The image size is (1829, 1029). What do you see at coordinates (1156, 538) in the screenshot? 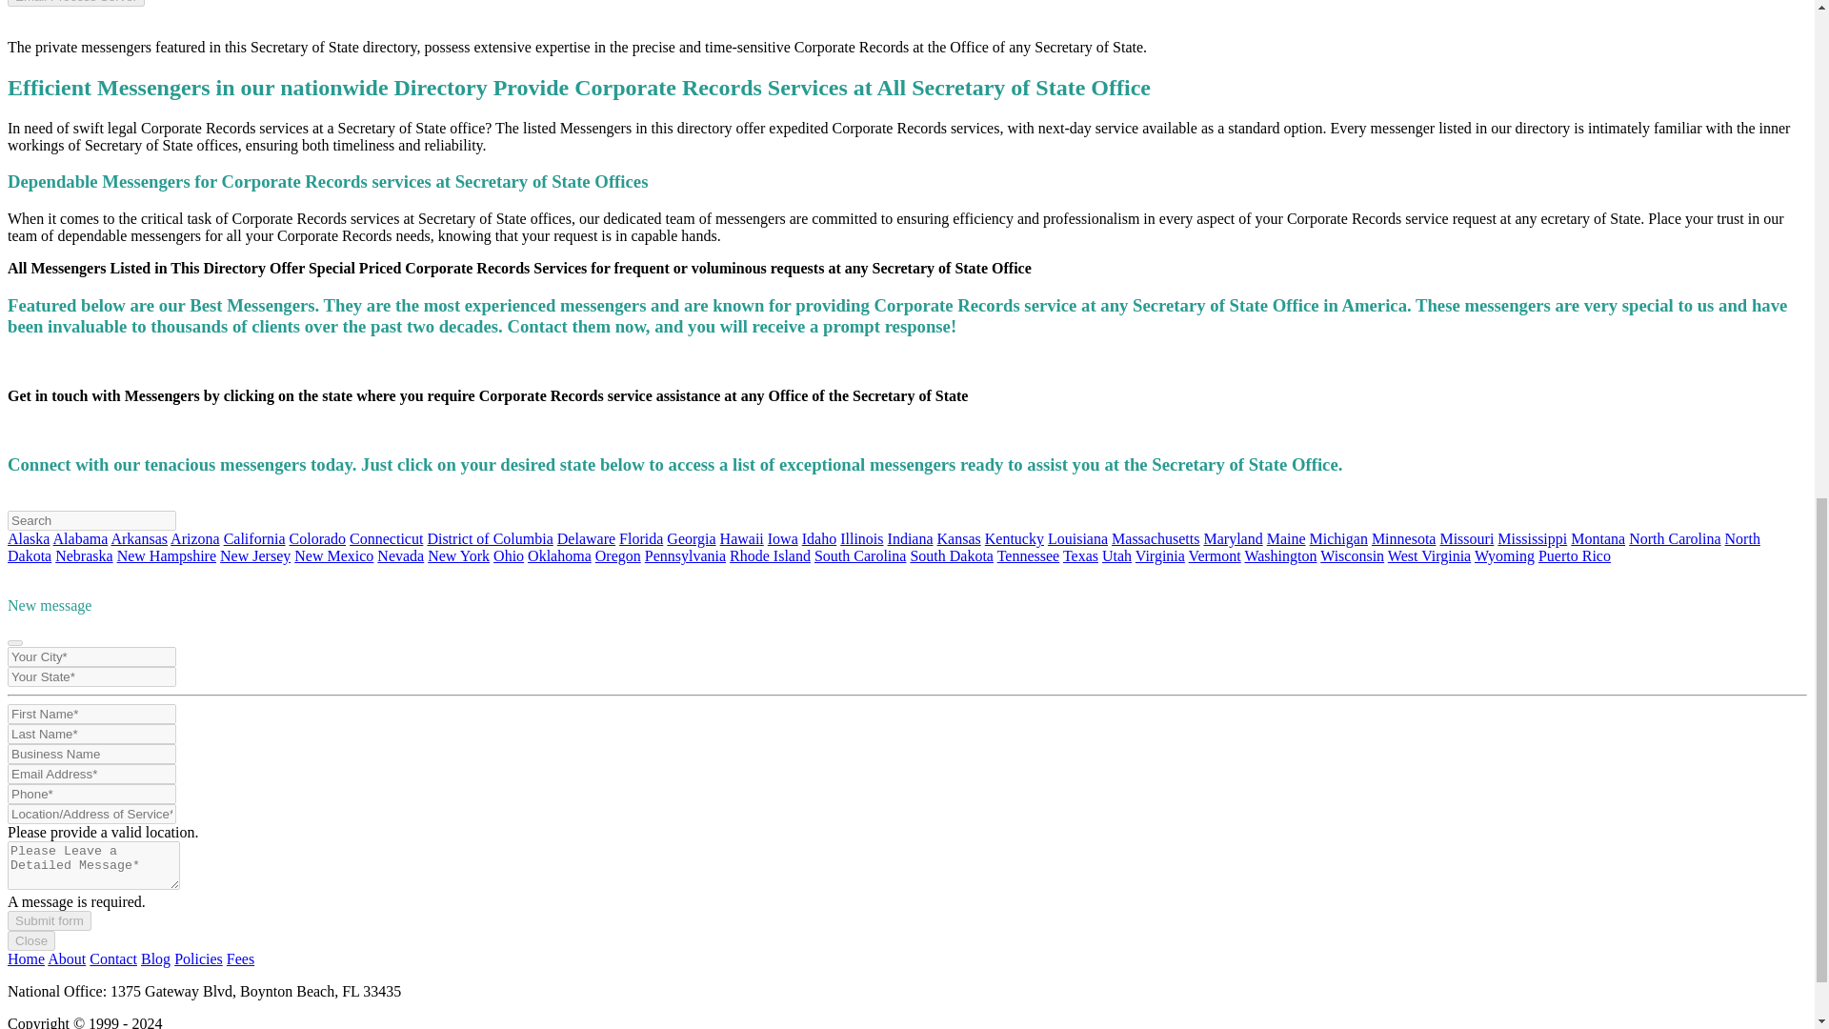
I see `Massachusetts` at bounding box center [1156, 538].